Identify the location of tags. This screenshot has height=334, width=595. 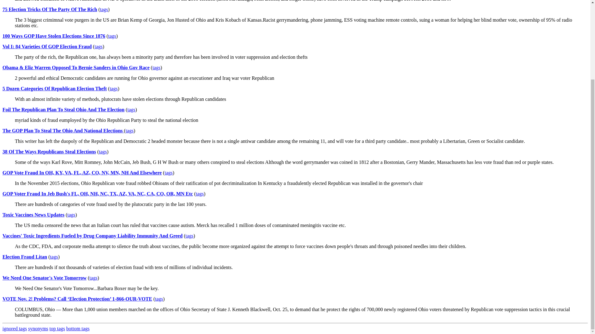
(99, 46).